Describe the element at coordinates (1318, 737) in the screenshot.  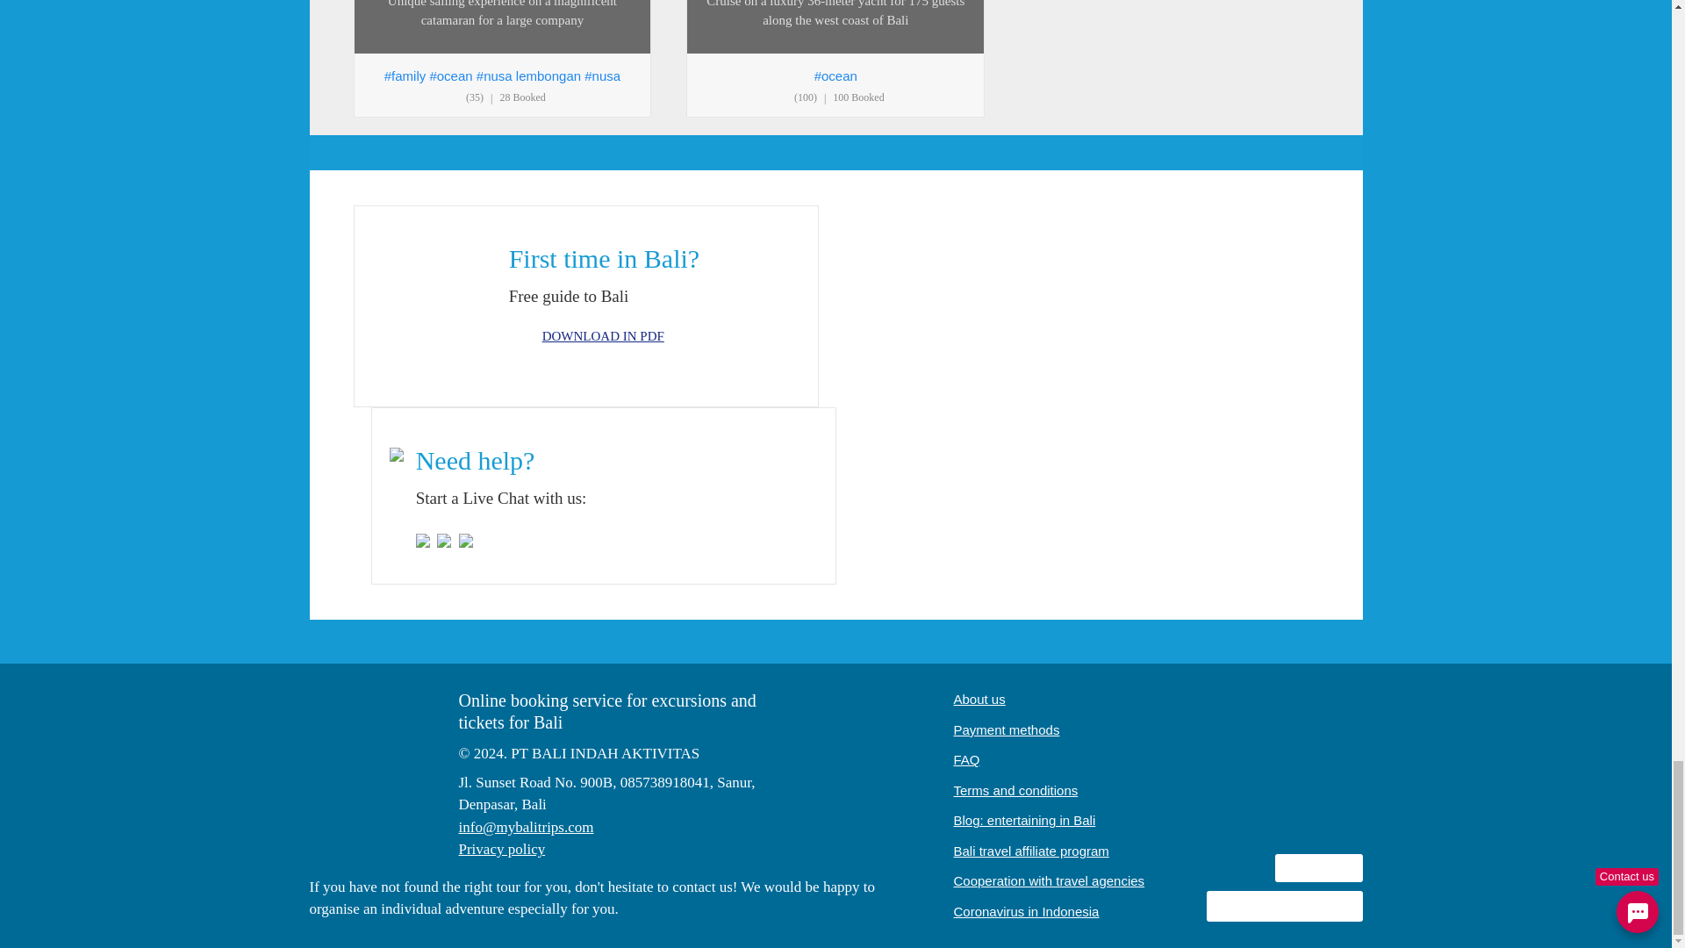
I see `TripAdvisor` at that location.